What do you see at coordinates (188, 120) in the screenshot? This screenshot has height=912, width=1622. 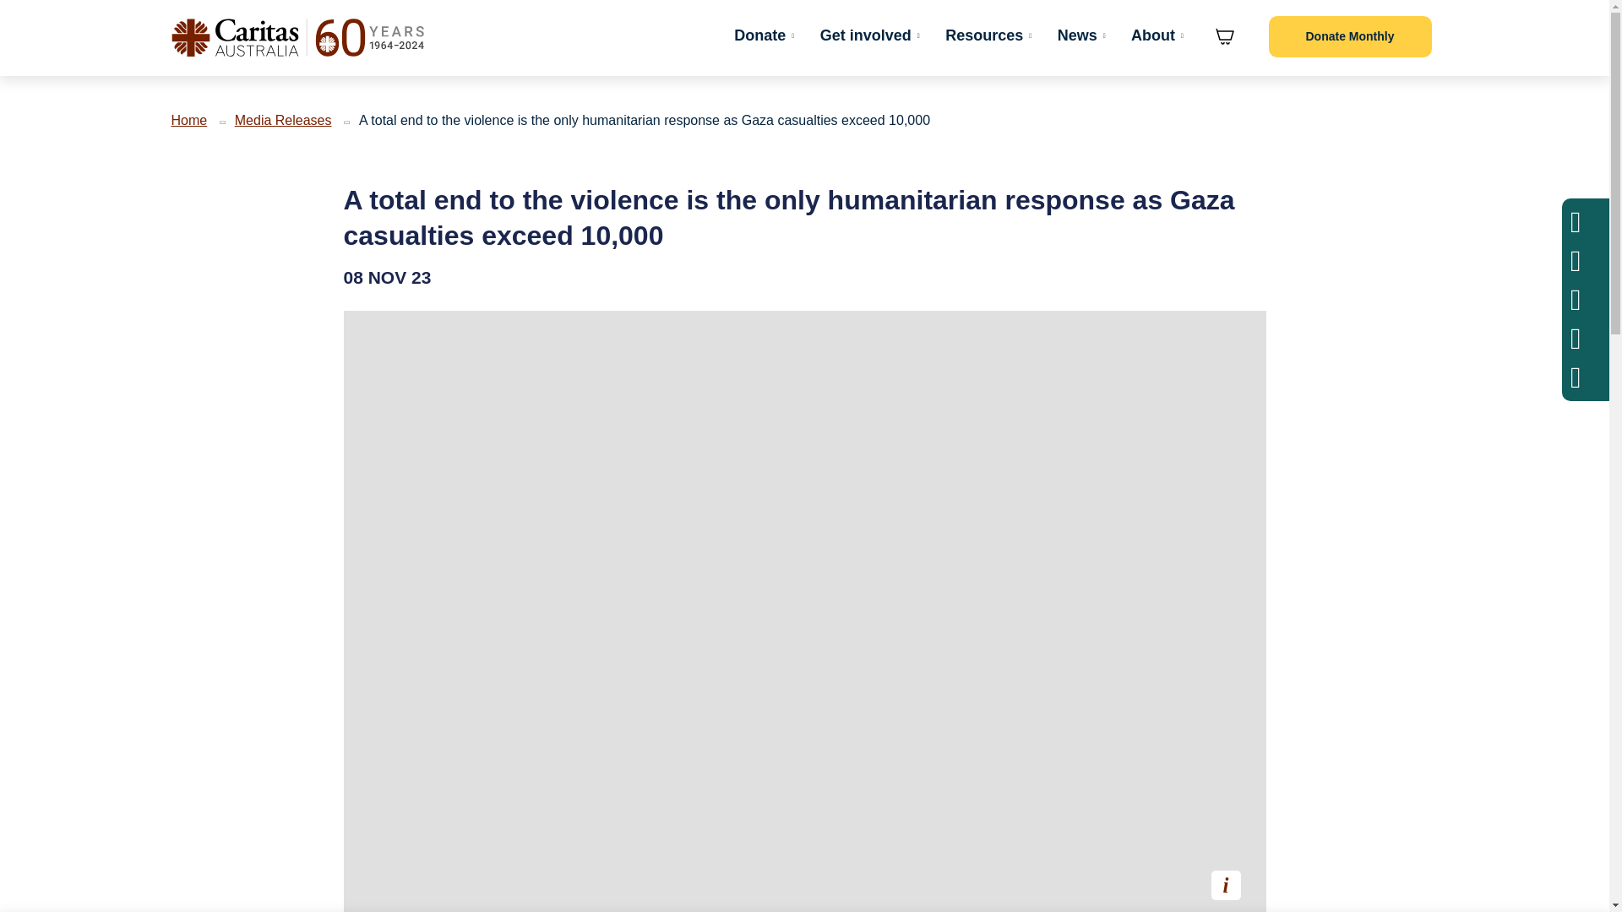 I see `Home` at bounding box center [188, 120].